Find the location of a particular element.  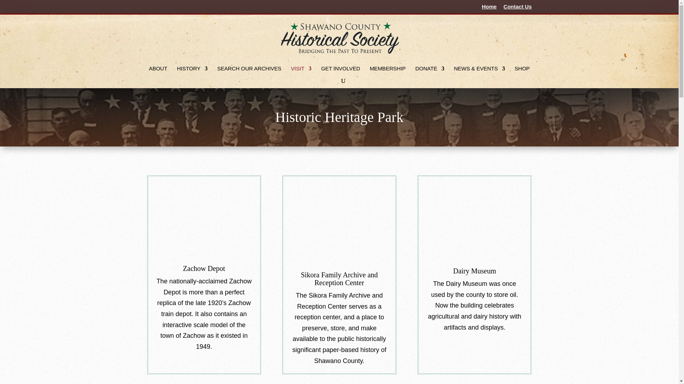

Contact Us is located at coordinates (517, 8).